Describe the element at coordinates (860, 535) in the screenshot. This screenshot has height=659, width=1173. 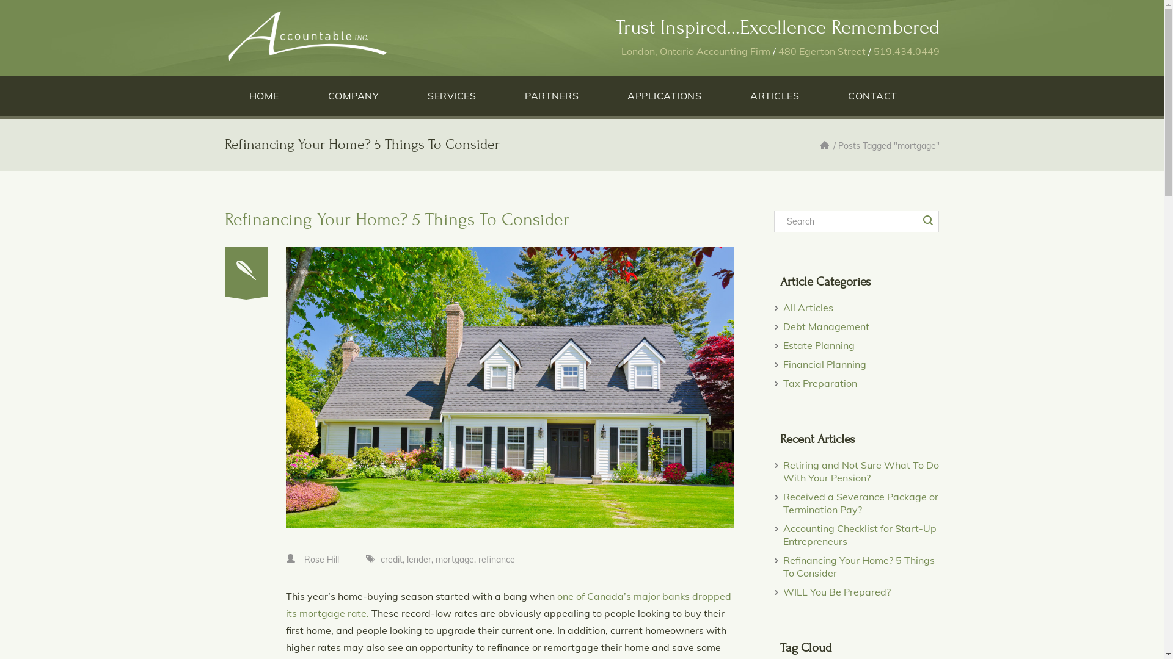
I see `Accounting Checklist for Start-Up Entrepreneurs` at that location.